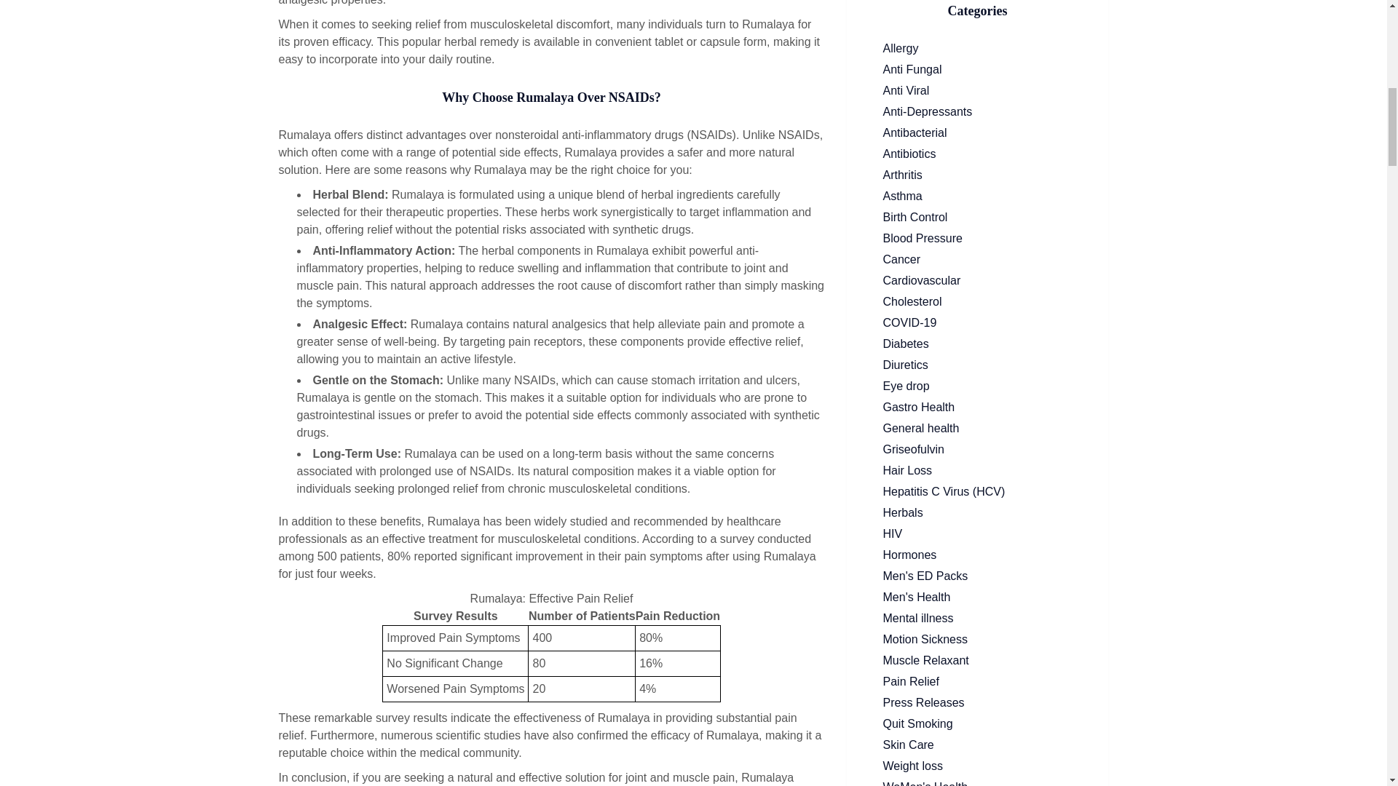 This screenshot has width=1398, height=786. I want to click on Eye drop, so click(977, 386).